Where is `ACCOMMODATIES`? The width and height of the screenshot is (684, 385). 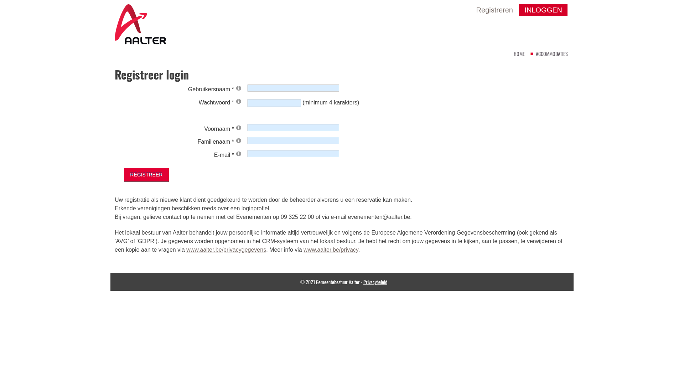
ACCOMMODATIES is located at coordinates (552, 54).